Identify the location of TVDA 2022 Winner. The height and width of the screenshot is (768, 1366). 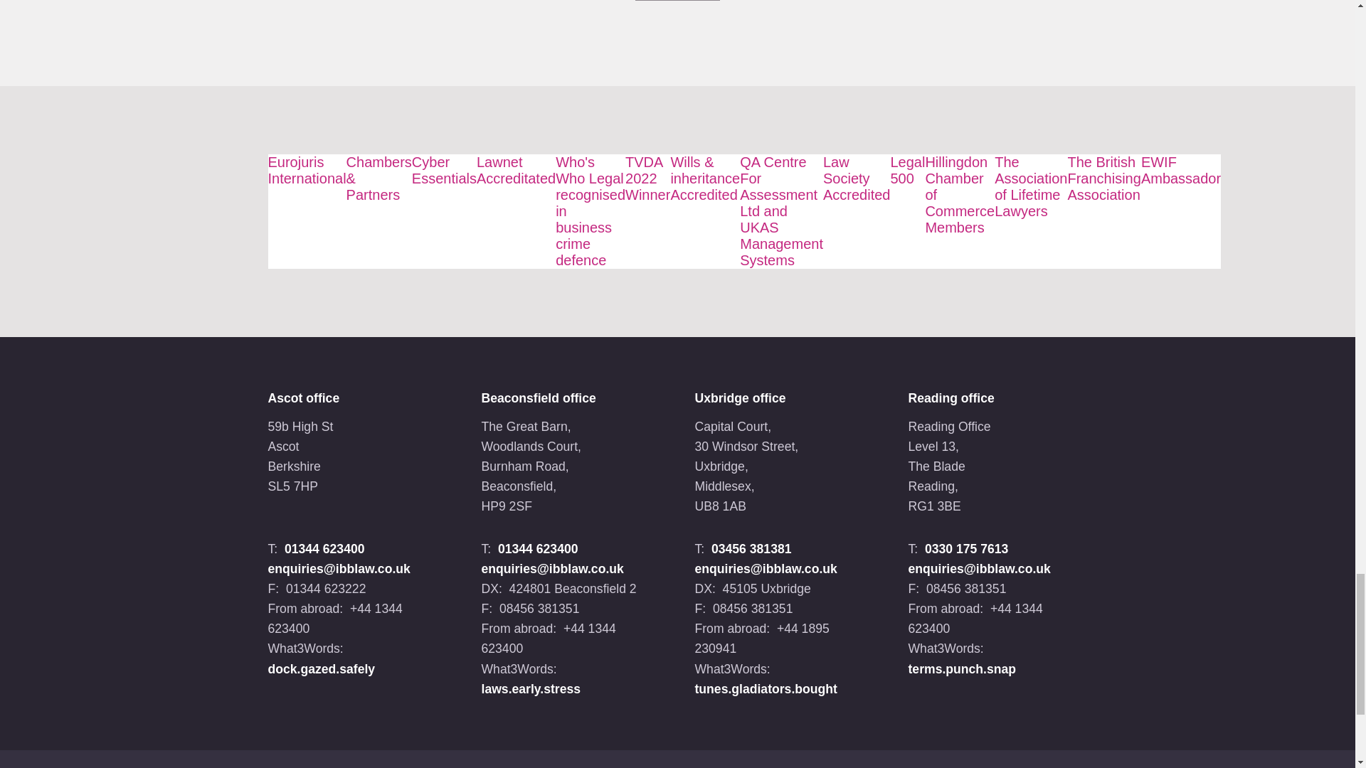
(647, 178).